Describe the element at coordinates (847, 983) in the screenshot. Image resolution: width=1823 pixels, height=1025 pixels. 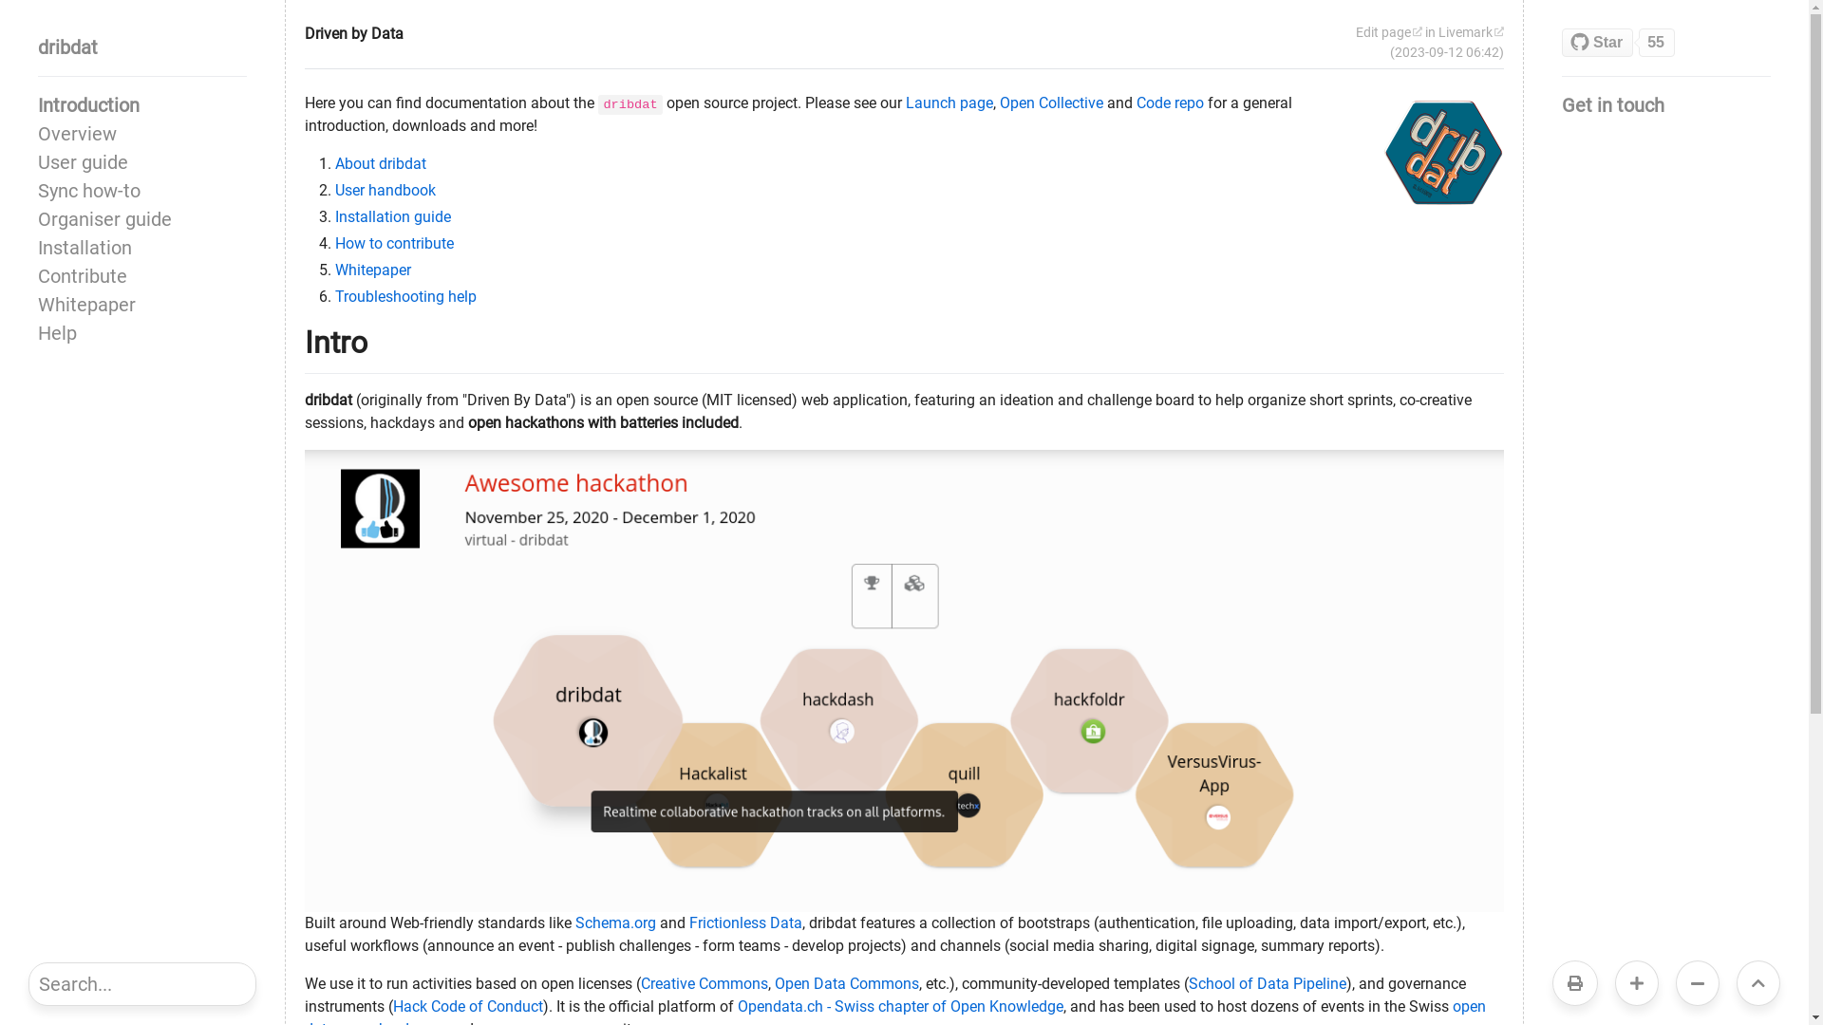
I see `Open Data Commons` at that location.